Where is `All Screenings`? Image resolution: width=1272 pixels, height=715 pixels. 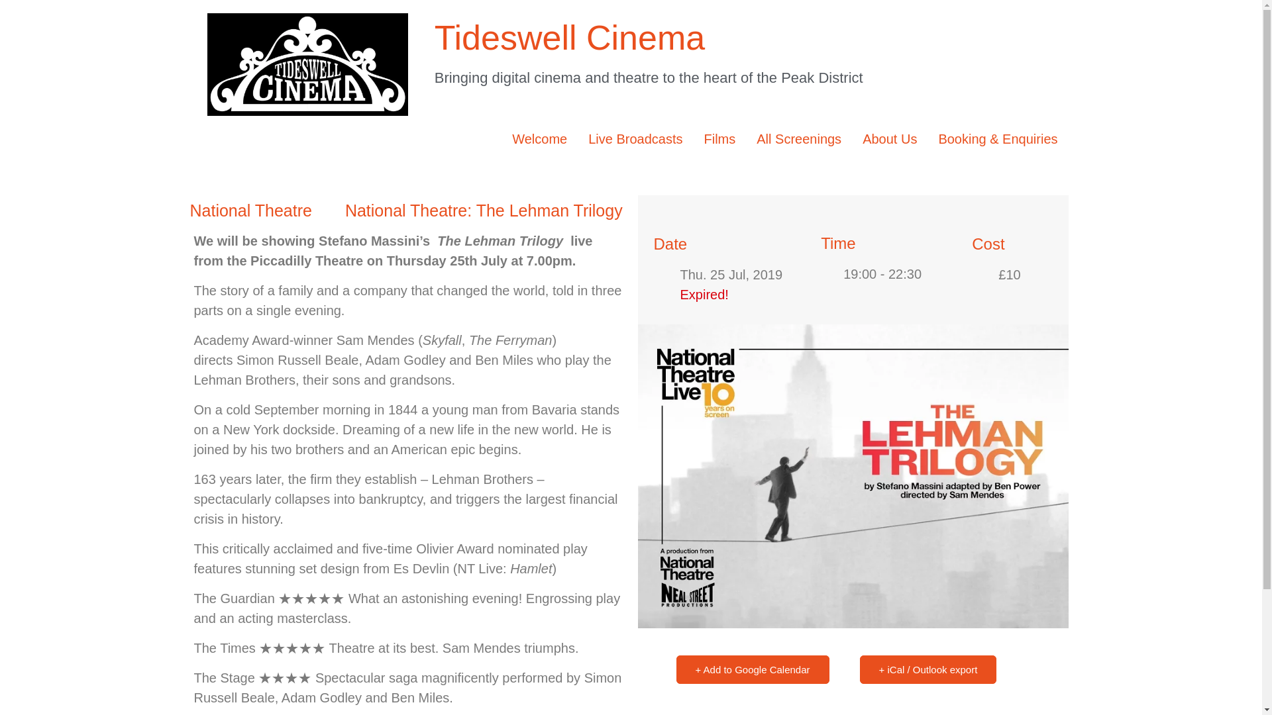
All Screenings is located at coordinates (799, 139).